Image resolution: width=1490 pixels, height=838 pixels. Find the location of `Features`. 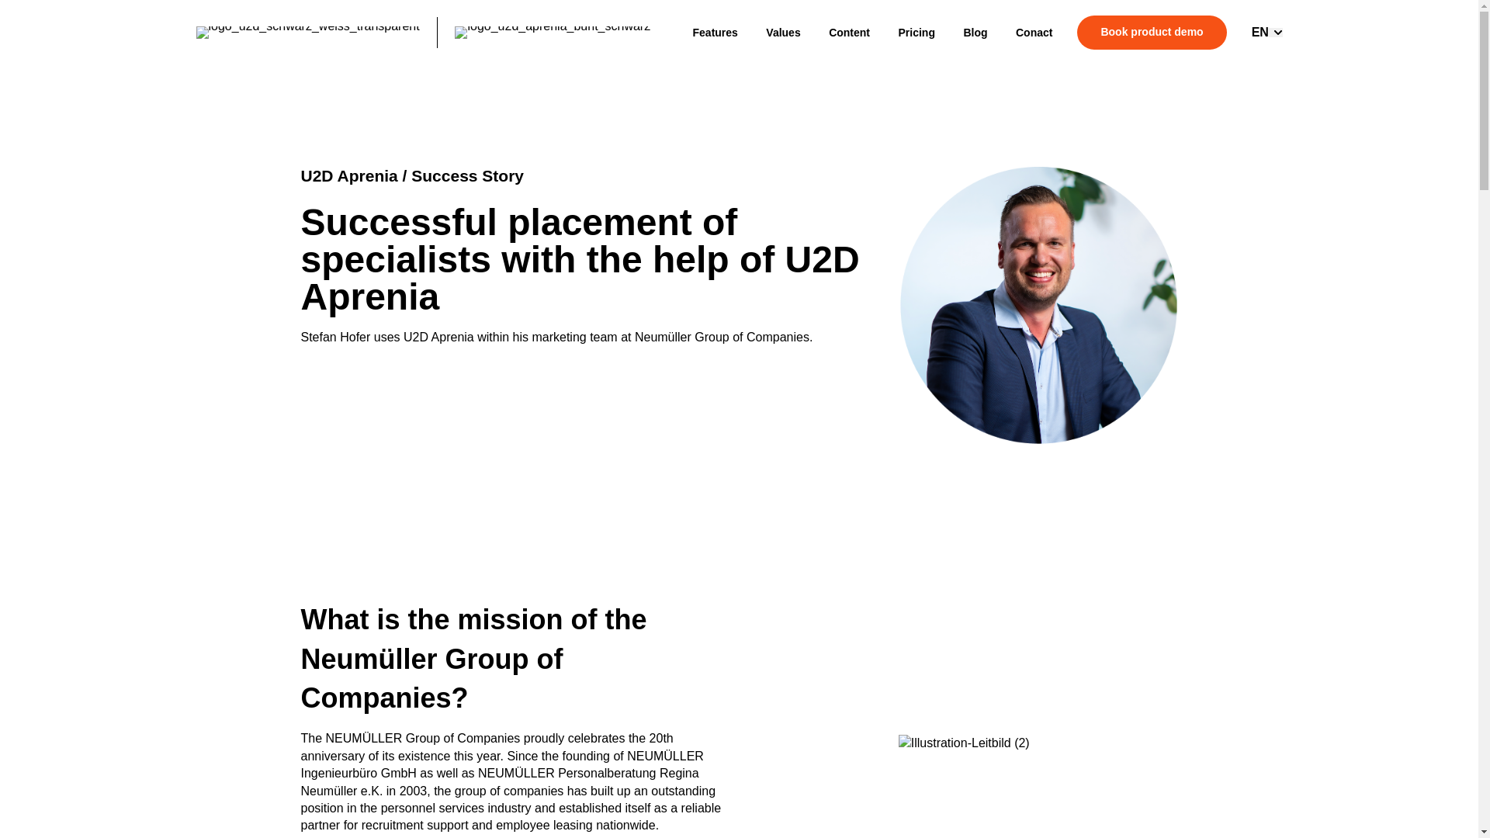

Features is located at coordinates (715, 33).